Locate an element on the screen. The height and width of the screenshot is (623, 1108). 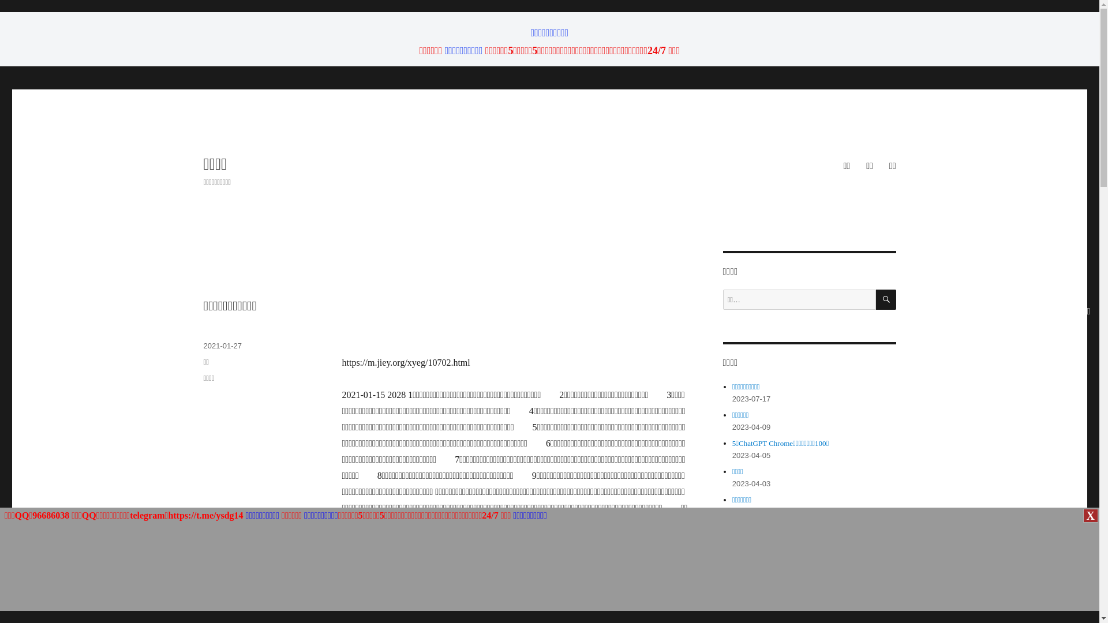
2021-01-27 is located at coordinates (223, 346).